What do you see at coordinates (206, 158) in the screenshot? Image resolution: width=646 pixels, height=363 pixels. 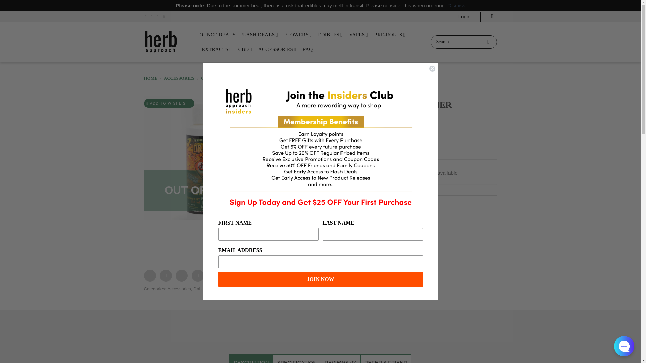 I see `OrangeChronic-Cleaner-4oz` at bounding box center [206, 158].